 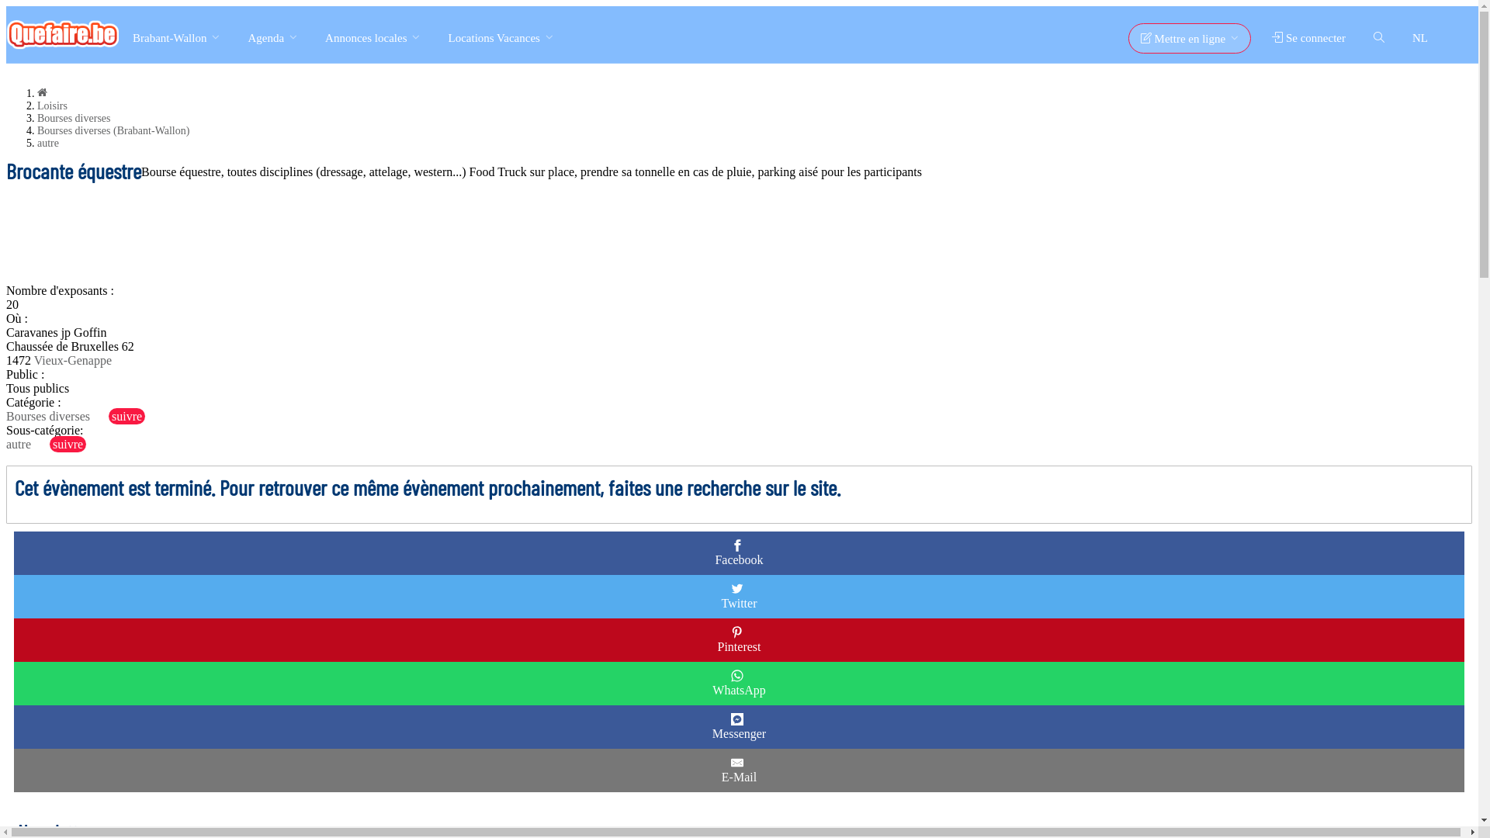 What do you see at coordinates (372, 37) in the screenshot?
I see `Annonces locales` at bounding box center [372, 37].